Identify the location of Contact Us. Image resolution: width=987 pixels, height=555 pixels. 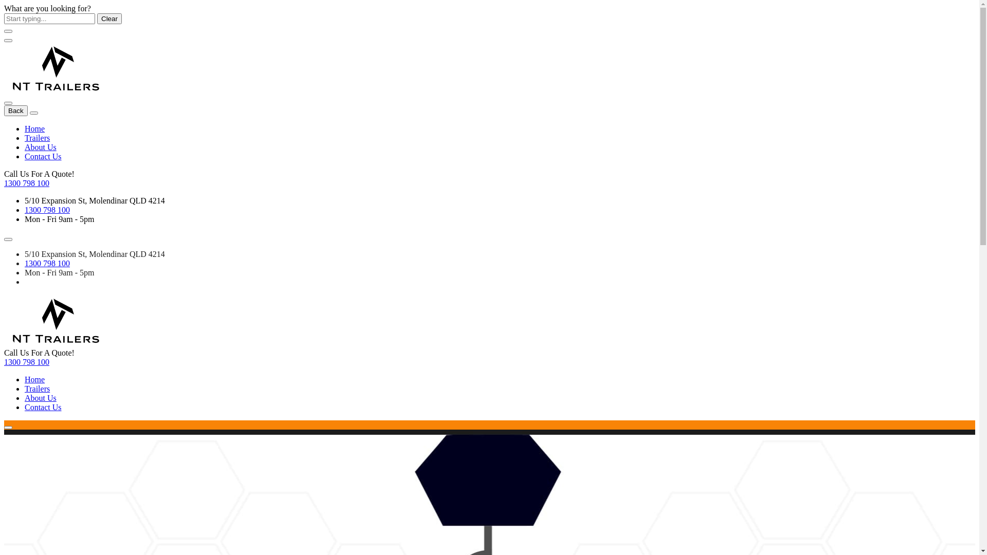
(43, 407).